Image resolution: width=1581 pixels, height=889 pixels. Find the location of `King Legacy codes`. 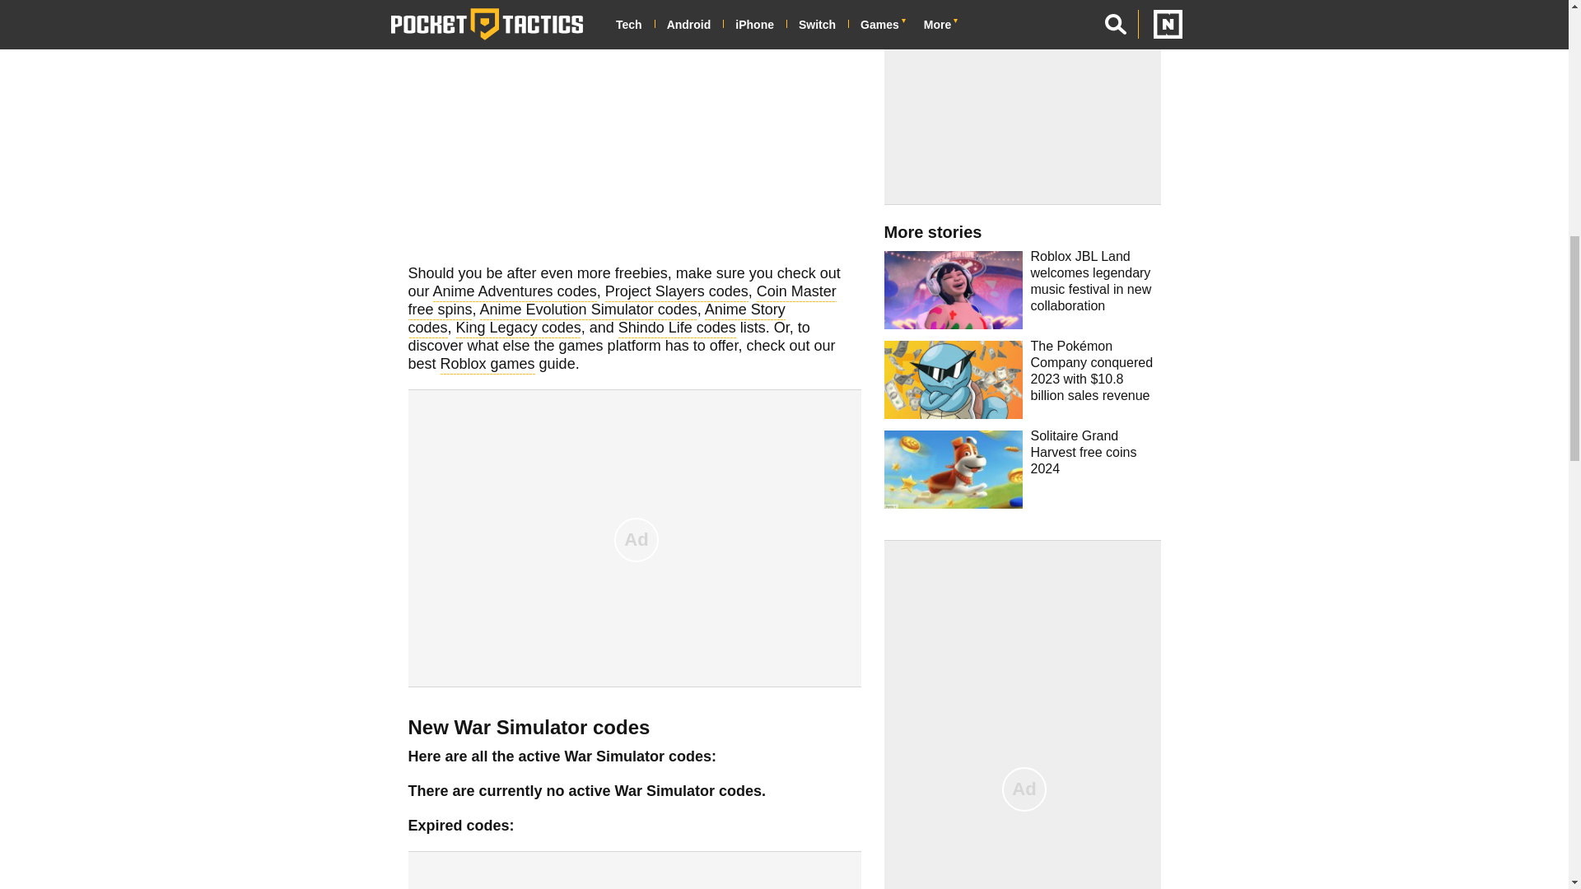

King Legacy codes is located at coordinates (519, 329).